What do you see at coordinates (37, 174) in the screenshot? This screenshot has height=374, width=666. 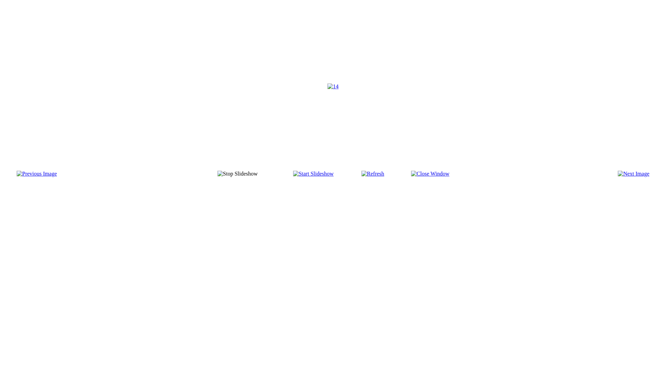 I see `Previous Image` at bounding box center [37, 174].